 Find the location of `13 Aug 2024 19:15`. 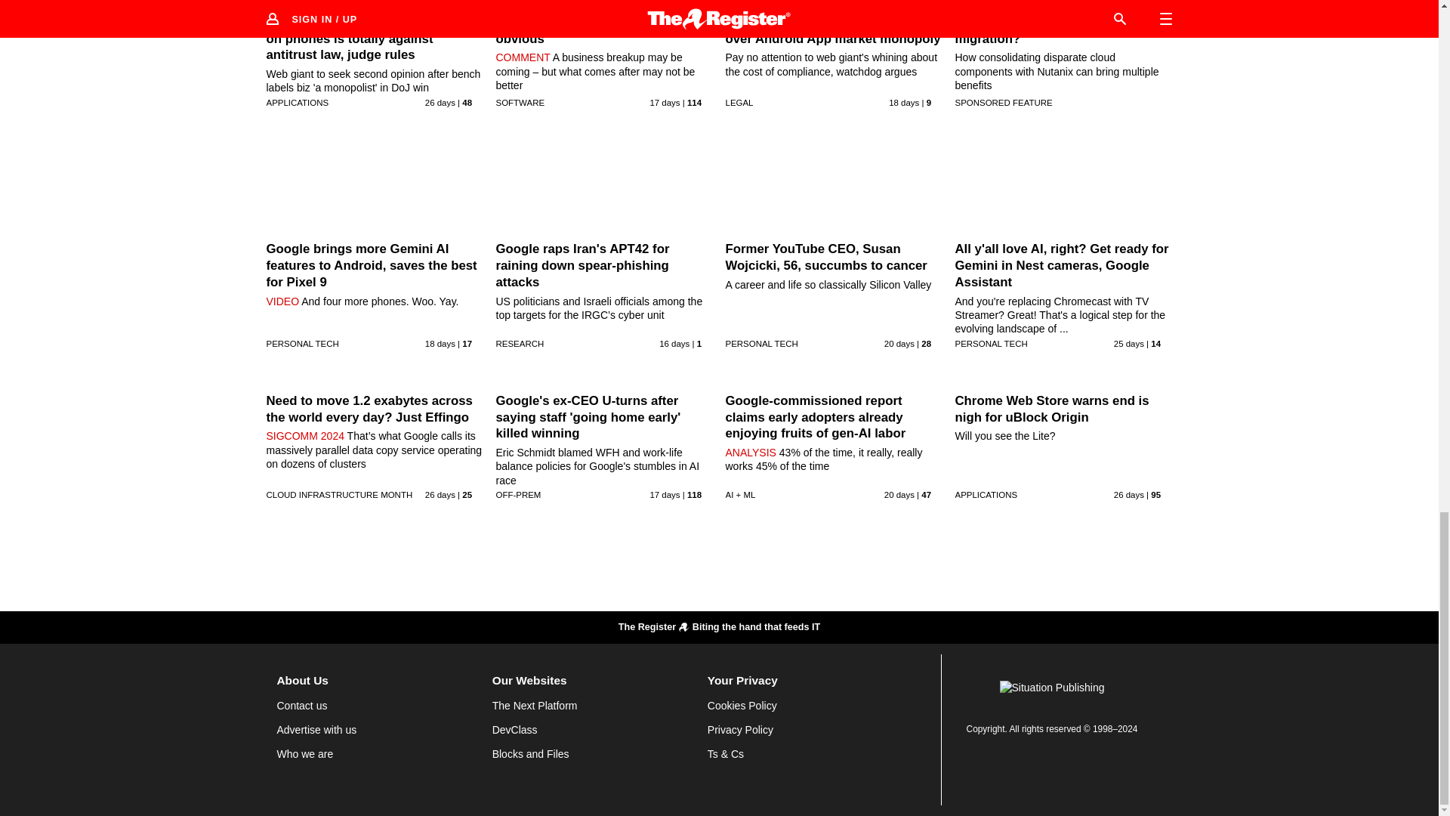

13 Aug 2024 19:15 is located at coordinates (903, 102).